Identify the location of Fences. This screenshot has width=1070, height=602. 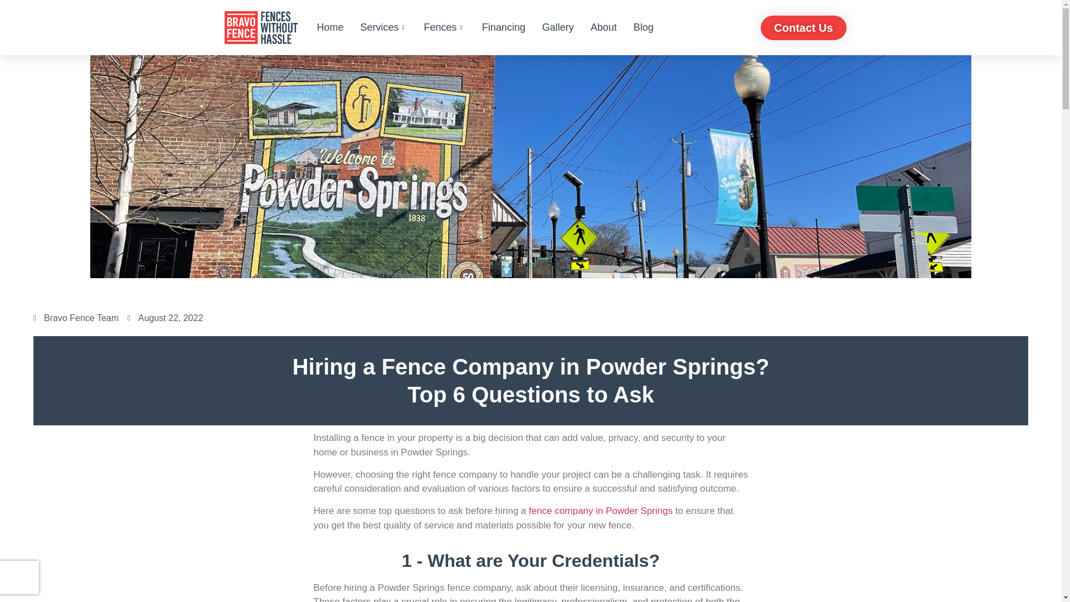
(445, 27).